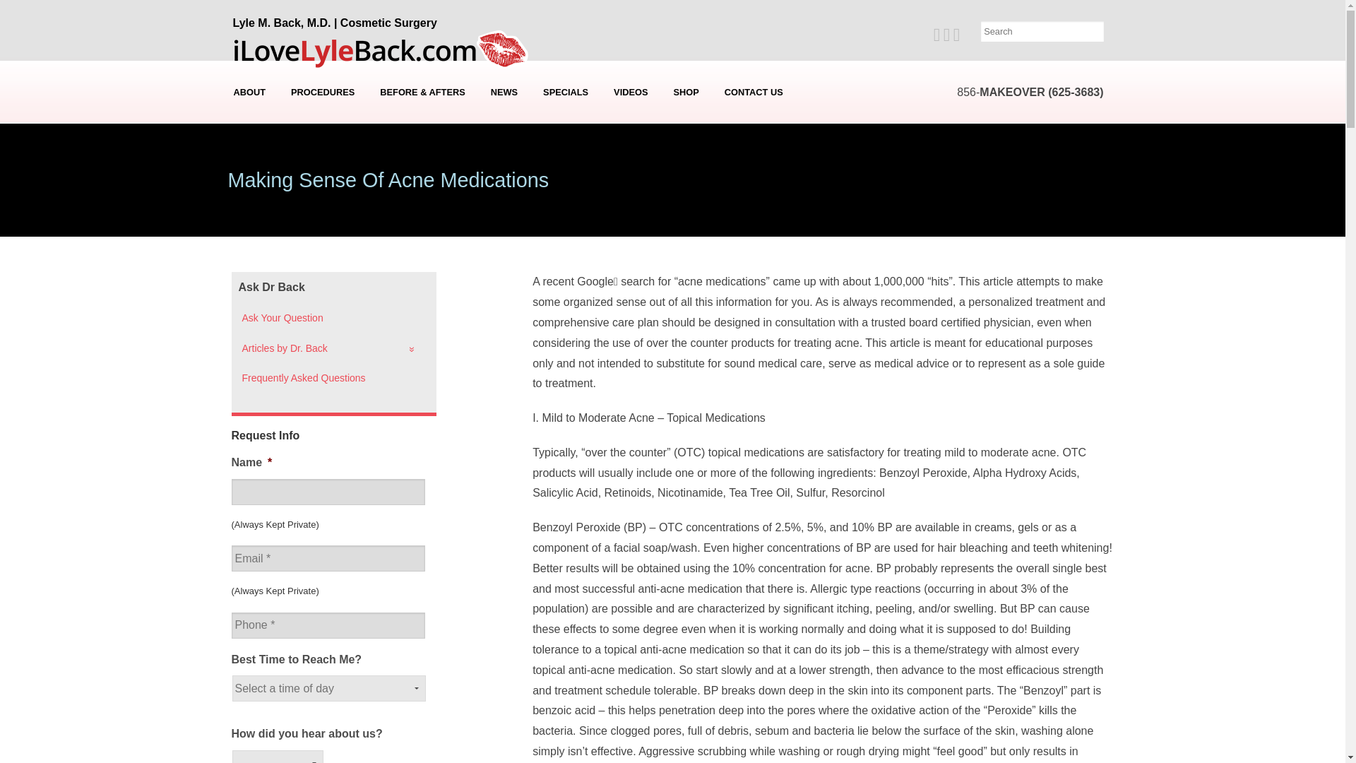 This screenshot has height=763, width=1356. Describe the element at coordinates (250, 163) in the screenshot. I see `COSMETIC SURGERY CENTER` at that location.